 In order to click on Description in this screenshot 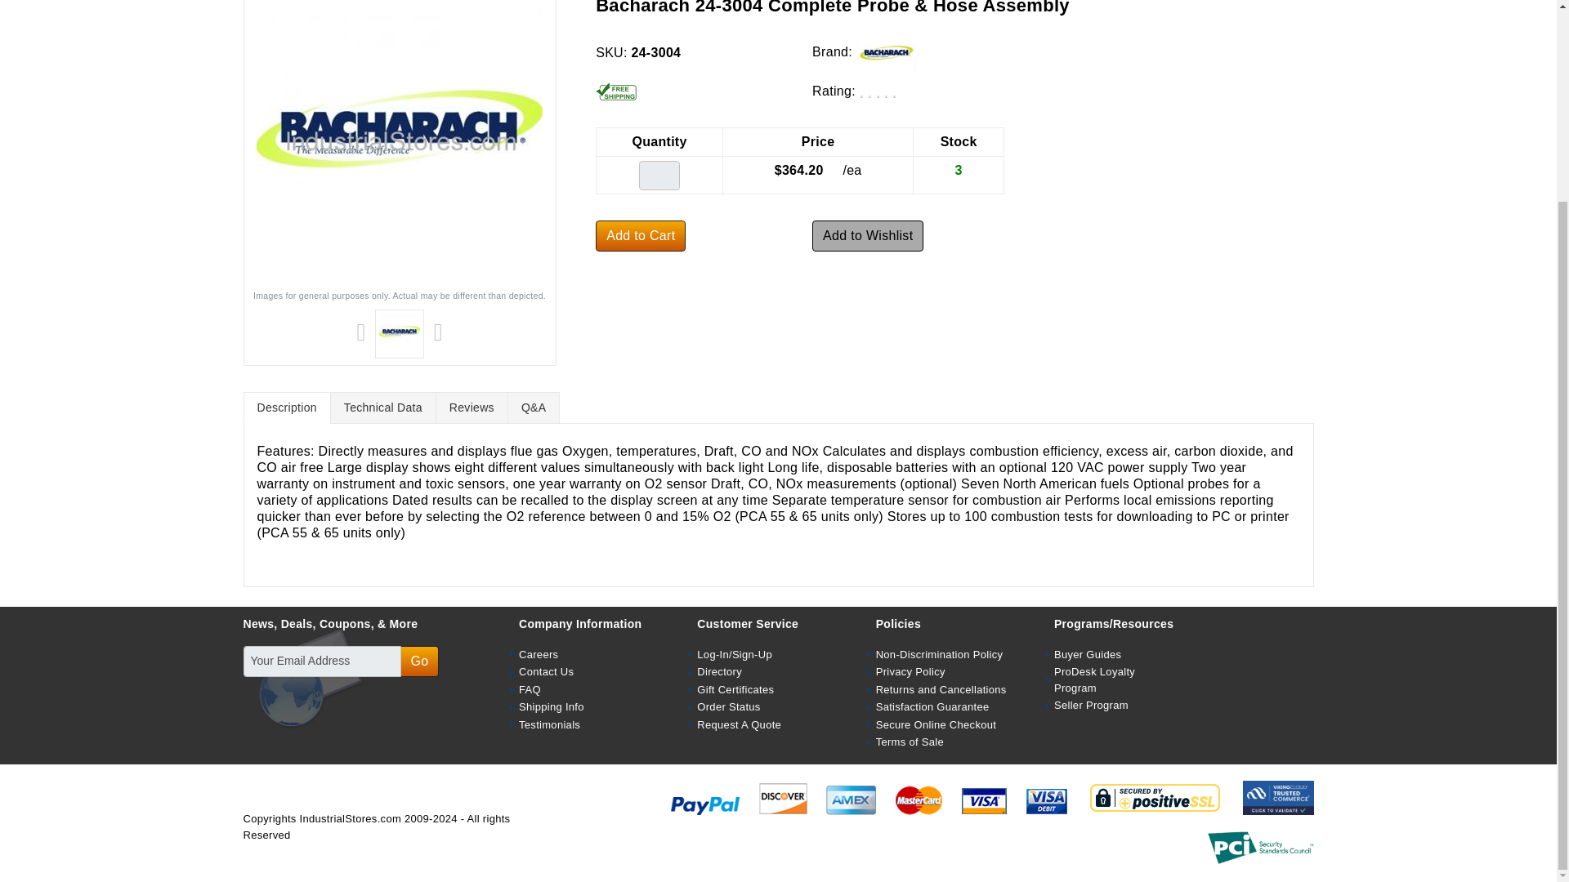, I will do `click(287, 408)`.